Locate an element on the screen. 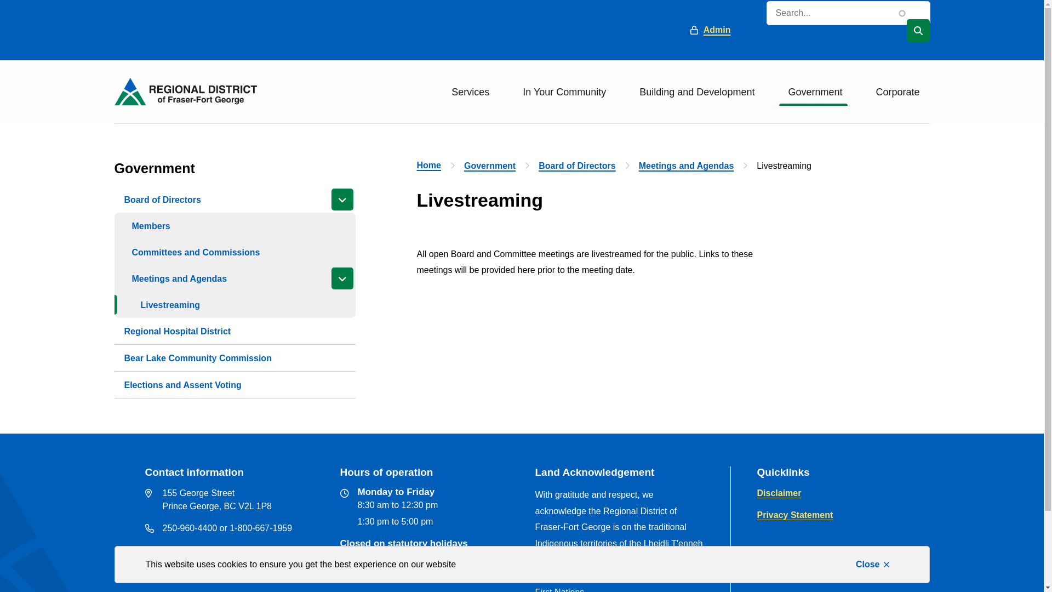 This screenshot has width=1052, height=592. Members is located at coordinates (147, 226).